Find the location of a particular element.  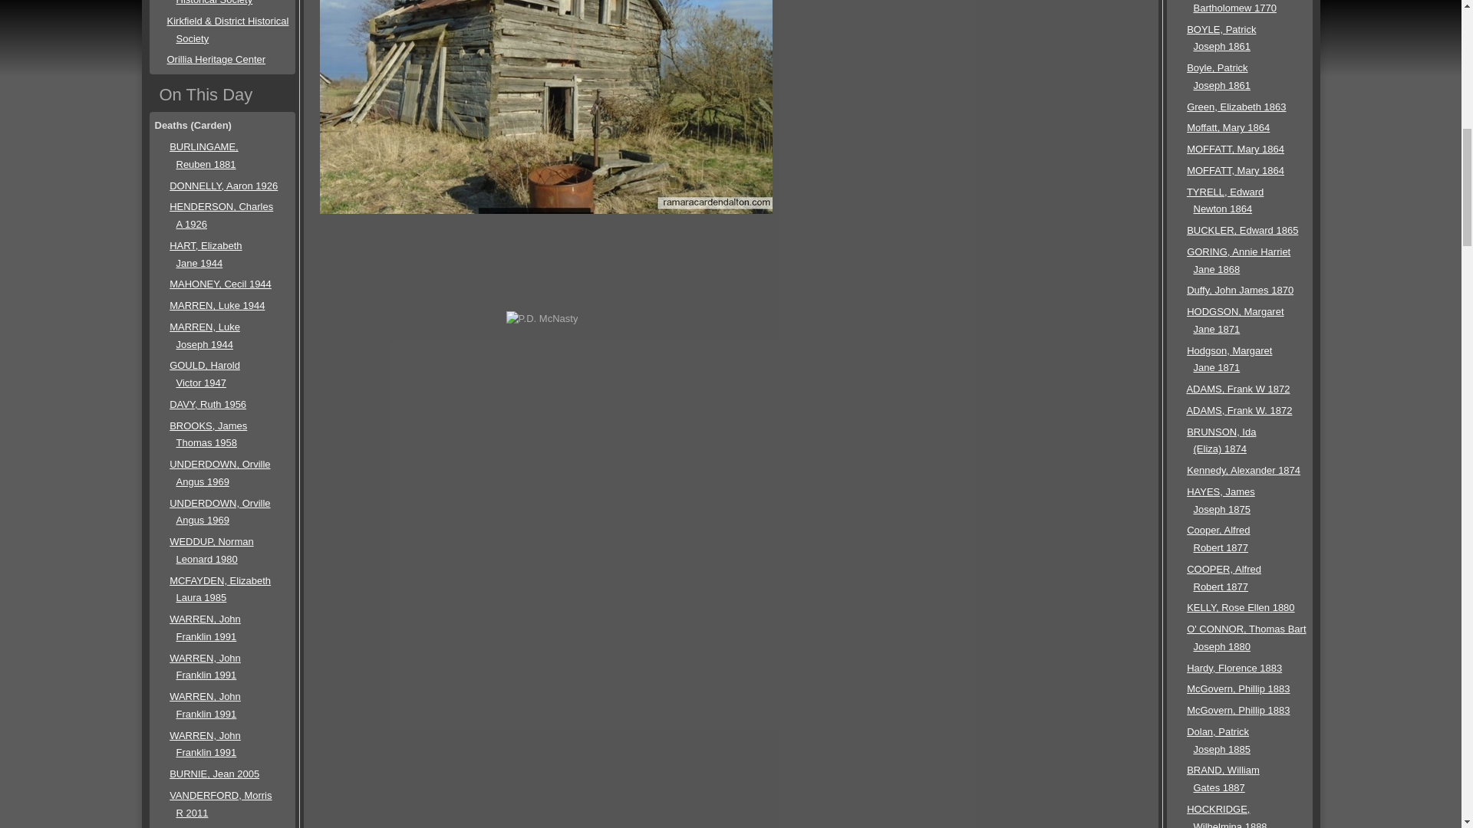

HENDERSON, Charles A 1926 is located at coordinates (221, 215).